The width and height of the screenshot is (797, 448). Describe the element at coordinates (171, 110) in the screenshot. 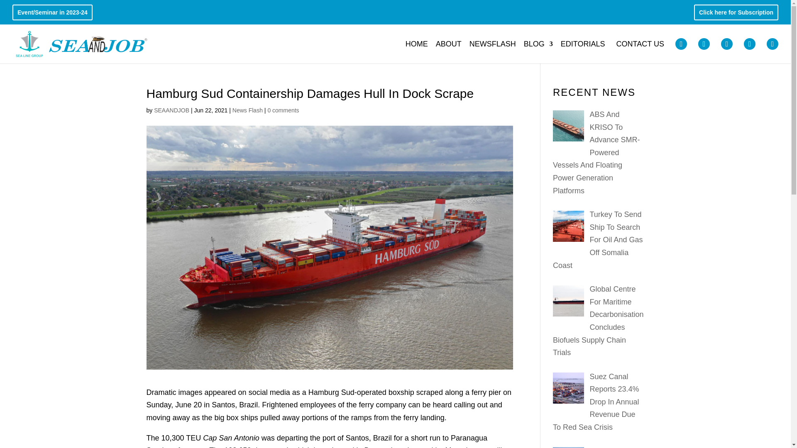

I see `SEAANDJOB` at that location.